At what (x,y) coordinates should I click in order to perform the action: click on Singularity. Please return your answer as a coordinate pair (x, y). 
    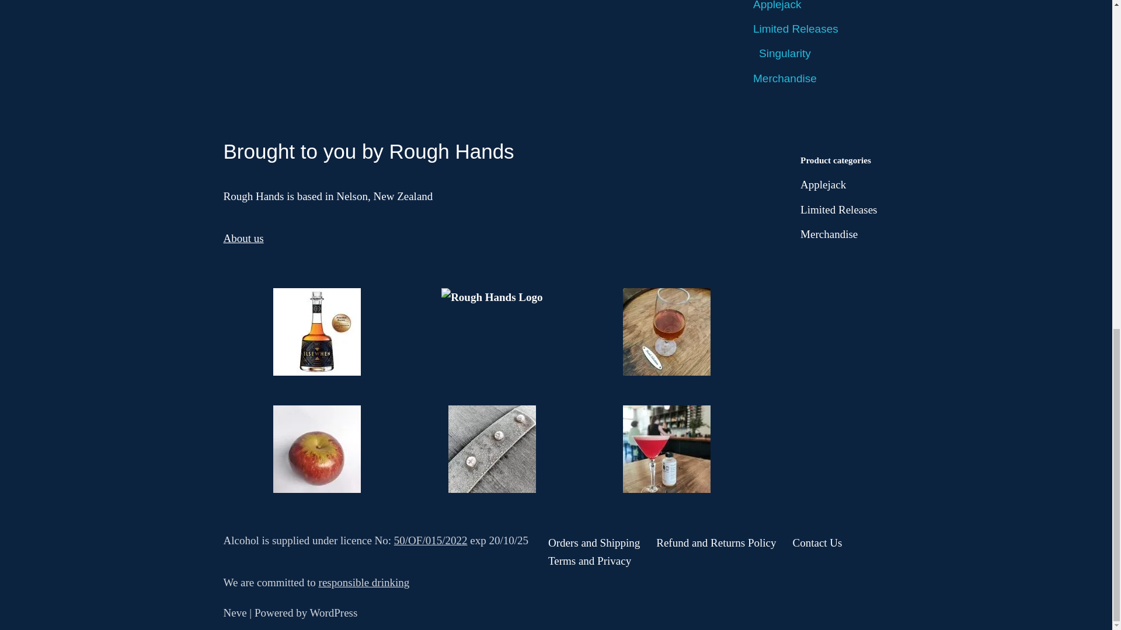
    Looking at the image, I should click on (785, 53).